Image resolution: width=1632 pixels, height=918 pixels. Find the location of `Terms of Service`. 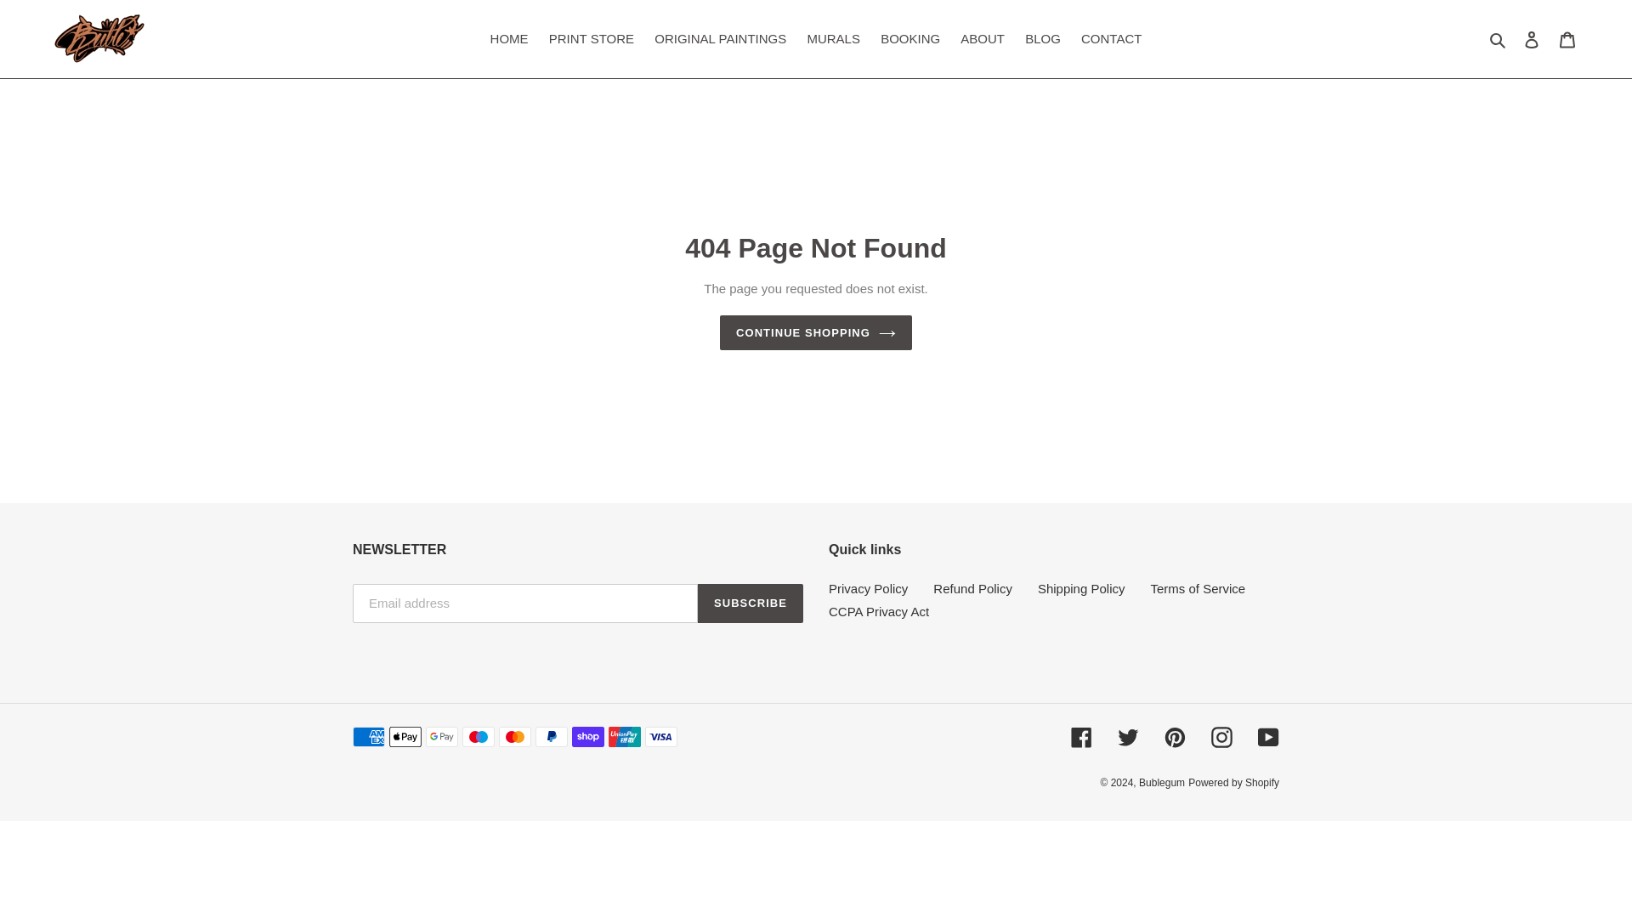

Terms of Service is located at coordinates (1197, 588).